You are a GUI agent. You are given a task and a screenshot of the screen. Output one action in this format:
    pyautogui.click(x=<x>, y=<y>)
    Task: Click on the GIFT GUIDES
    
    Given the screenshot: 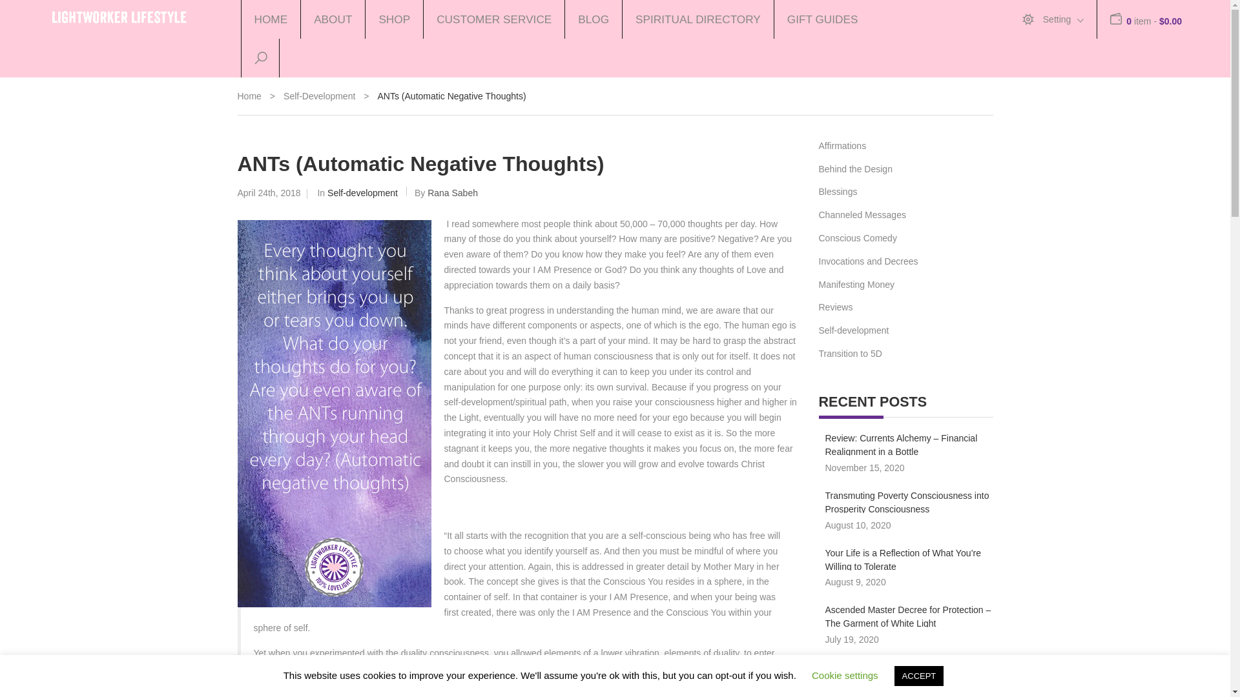 What is the action you would take?
    pyautogui.click(x=823, y=19)
    